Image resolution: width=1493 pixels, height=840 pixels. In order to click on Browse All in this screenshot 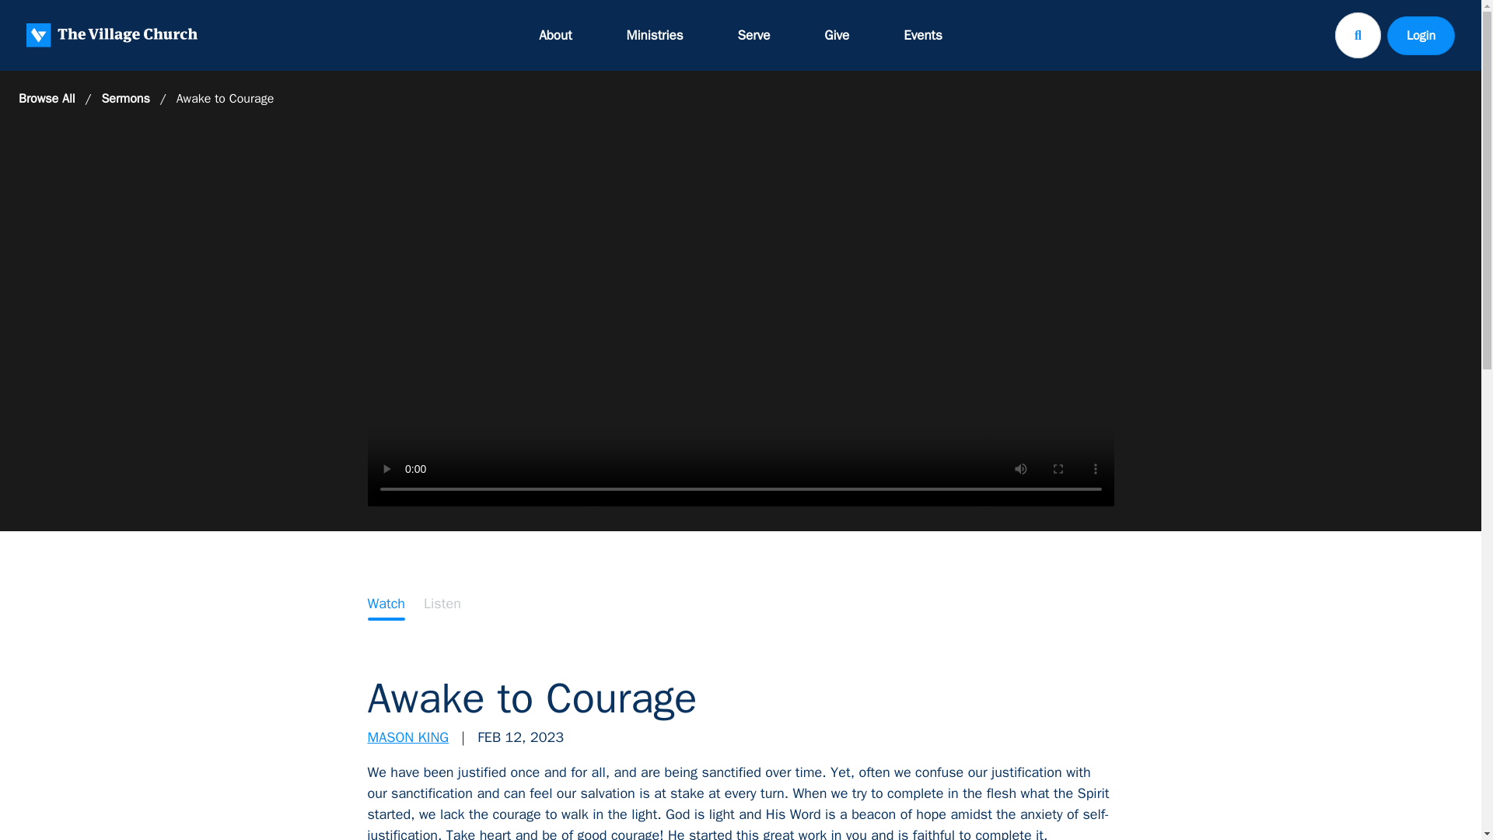, I will do `click(47, 98)`.